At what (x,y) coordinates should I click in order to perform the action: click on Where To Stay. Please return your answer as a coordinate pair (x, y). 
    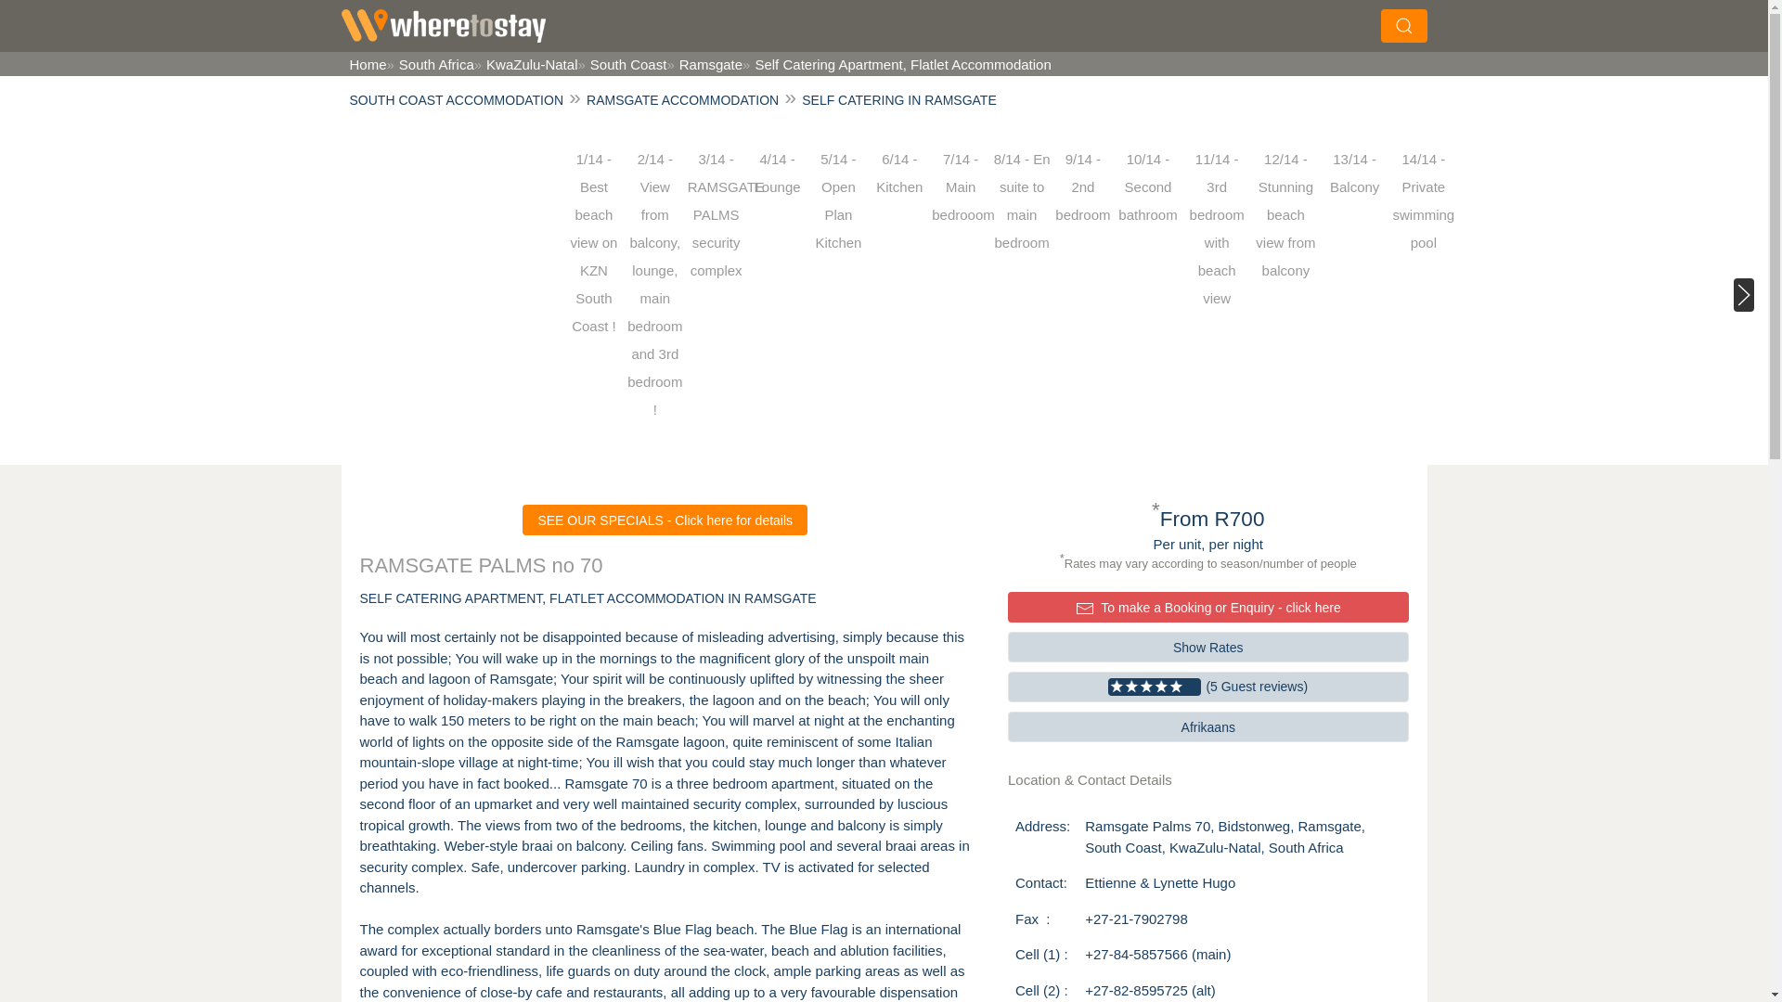
    Looking at the image, I should click on (444, 26).